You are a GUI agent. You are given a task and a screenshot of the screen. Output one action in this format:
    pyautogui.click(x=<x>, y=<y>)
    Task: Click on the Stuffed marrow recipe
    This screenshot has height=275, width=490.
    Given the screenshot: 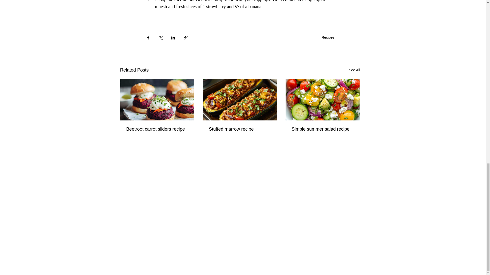 What is the action you would take?
    pyautogui.click(x=239, y=129)
    